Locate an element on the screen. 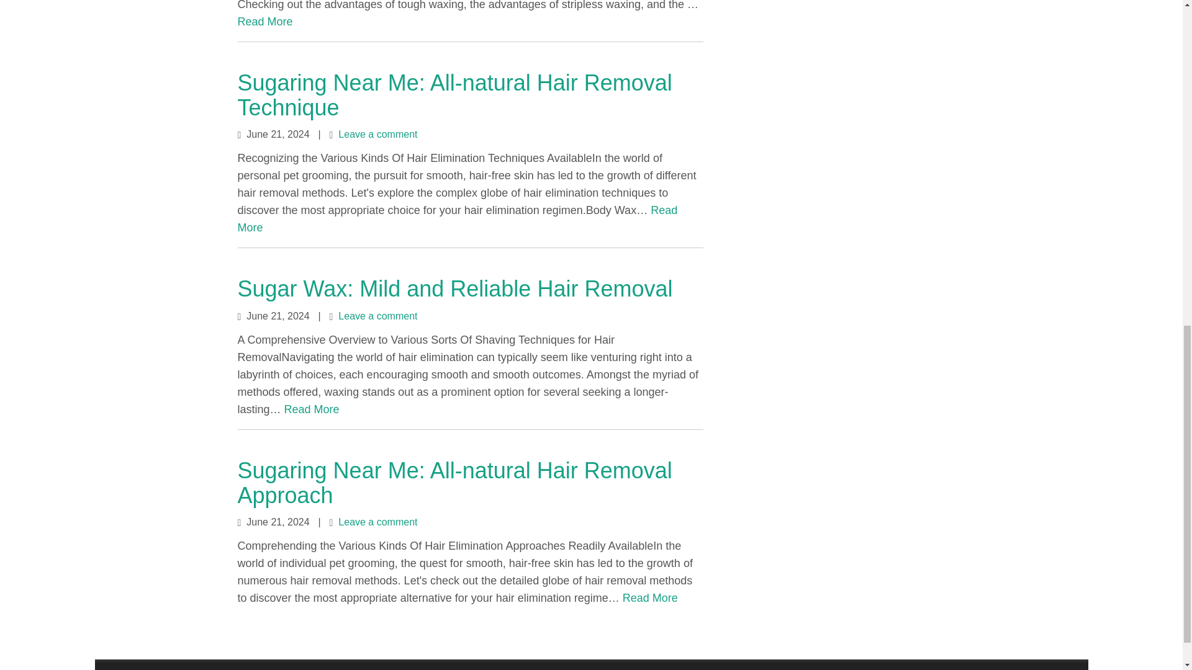 The width and height of the screenshot is (1192, 670). Leave a comment is located at coordinates (377, 134).